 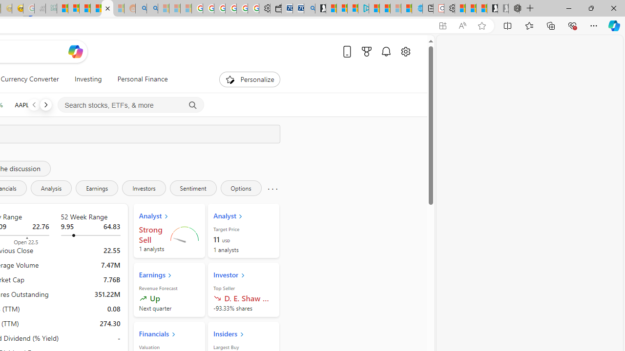 What do you see at coordinates (30, 79) in the screenshot?
I see `Currency Converter` at bounding box center [30, 79].